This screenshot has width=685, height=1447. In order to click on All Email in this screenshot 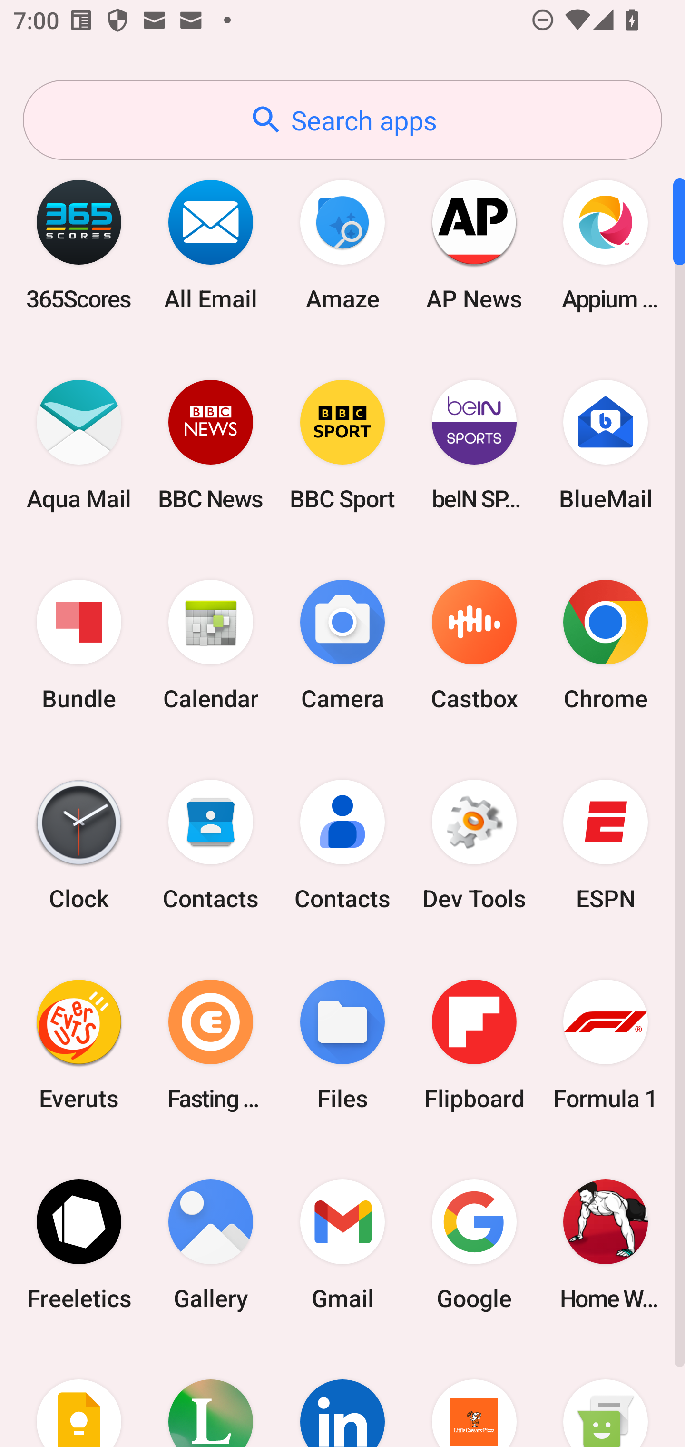, I will do `click(211, 245)`.